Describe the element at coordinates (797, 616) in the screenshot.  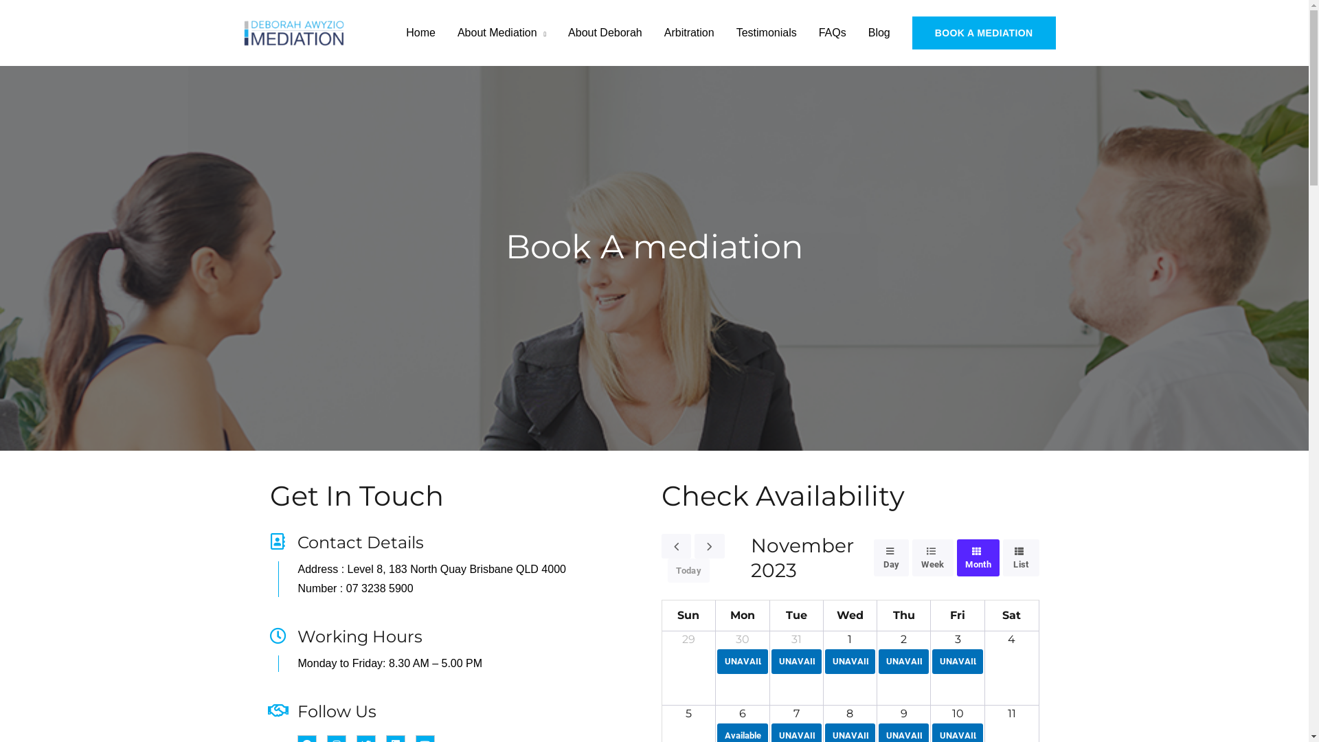
I see `Tue` at that location.